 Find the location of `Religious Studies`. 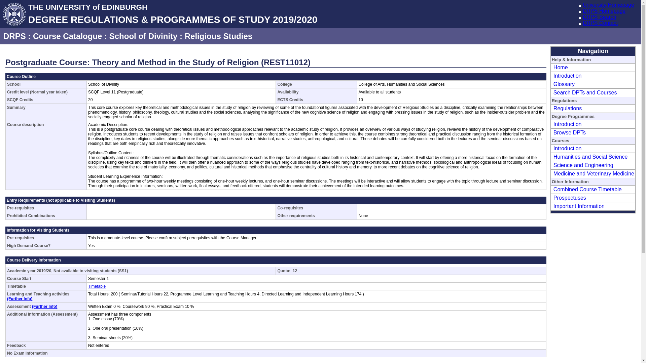

Religious Studies is located at coordinates (219, 36).